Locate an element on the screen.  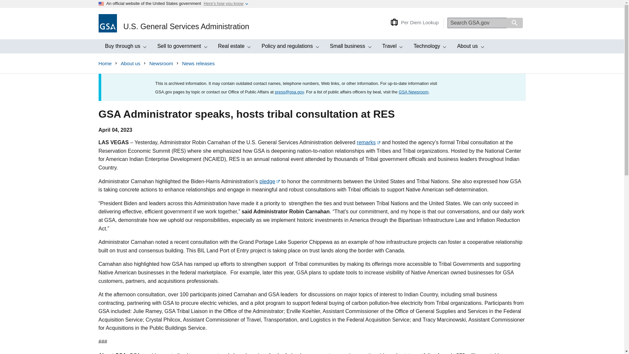
U.S. General Services Administration is located at coordinates (124, 47).